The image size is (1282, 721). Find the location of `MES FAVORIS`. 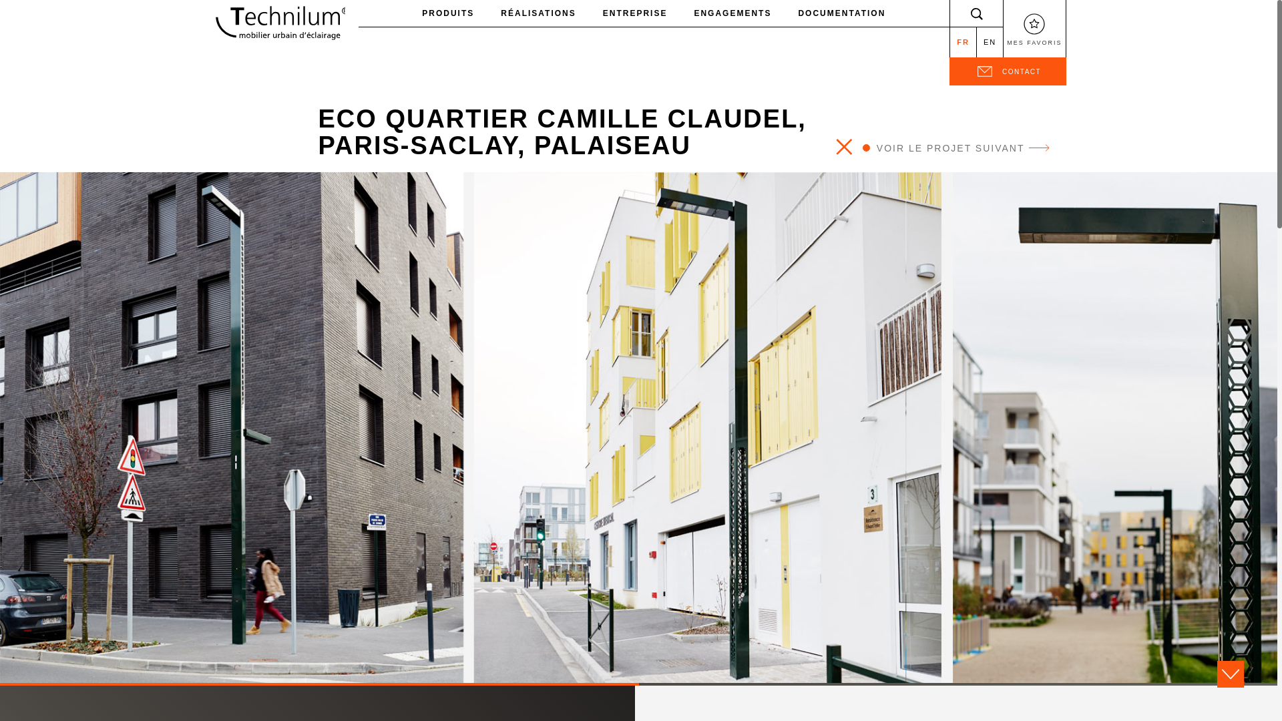

MES FAVORIS is located at coordinates (1034, 29).